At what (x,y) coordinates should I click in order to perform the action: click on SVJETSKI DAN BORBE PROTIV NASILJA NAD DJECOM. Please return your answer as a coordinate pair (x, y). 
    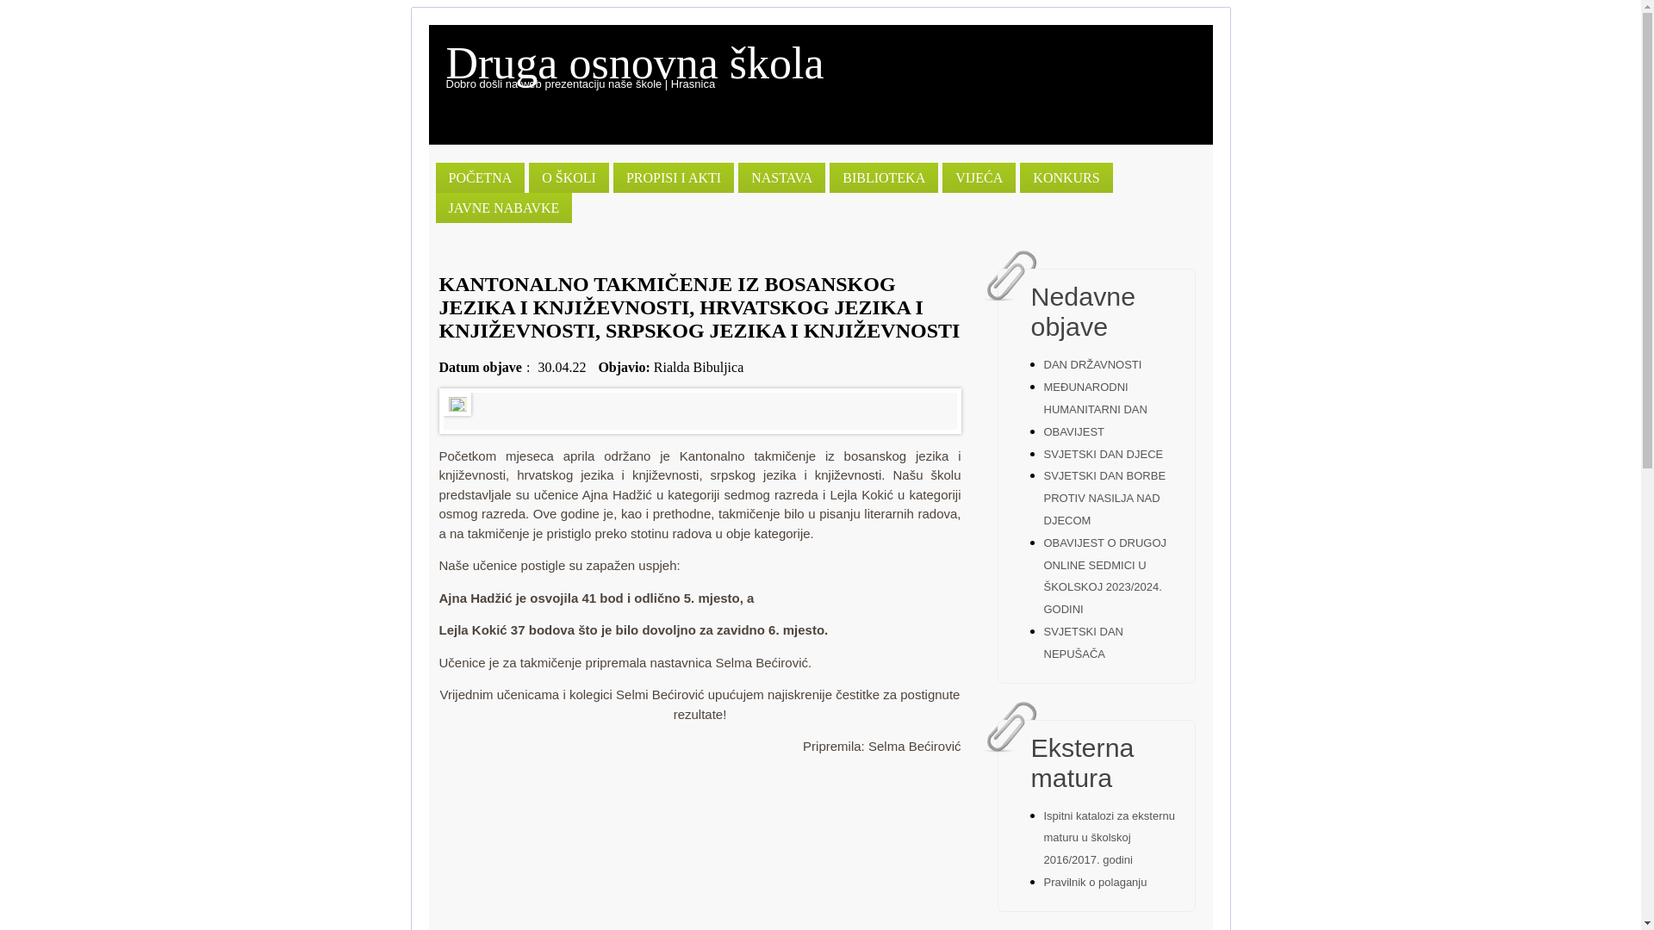
    Looking at the image, I should click on (1105, 498).